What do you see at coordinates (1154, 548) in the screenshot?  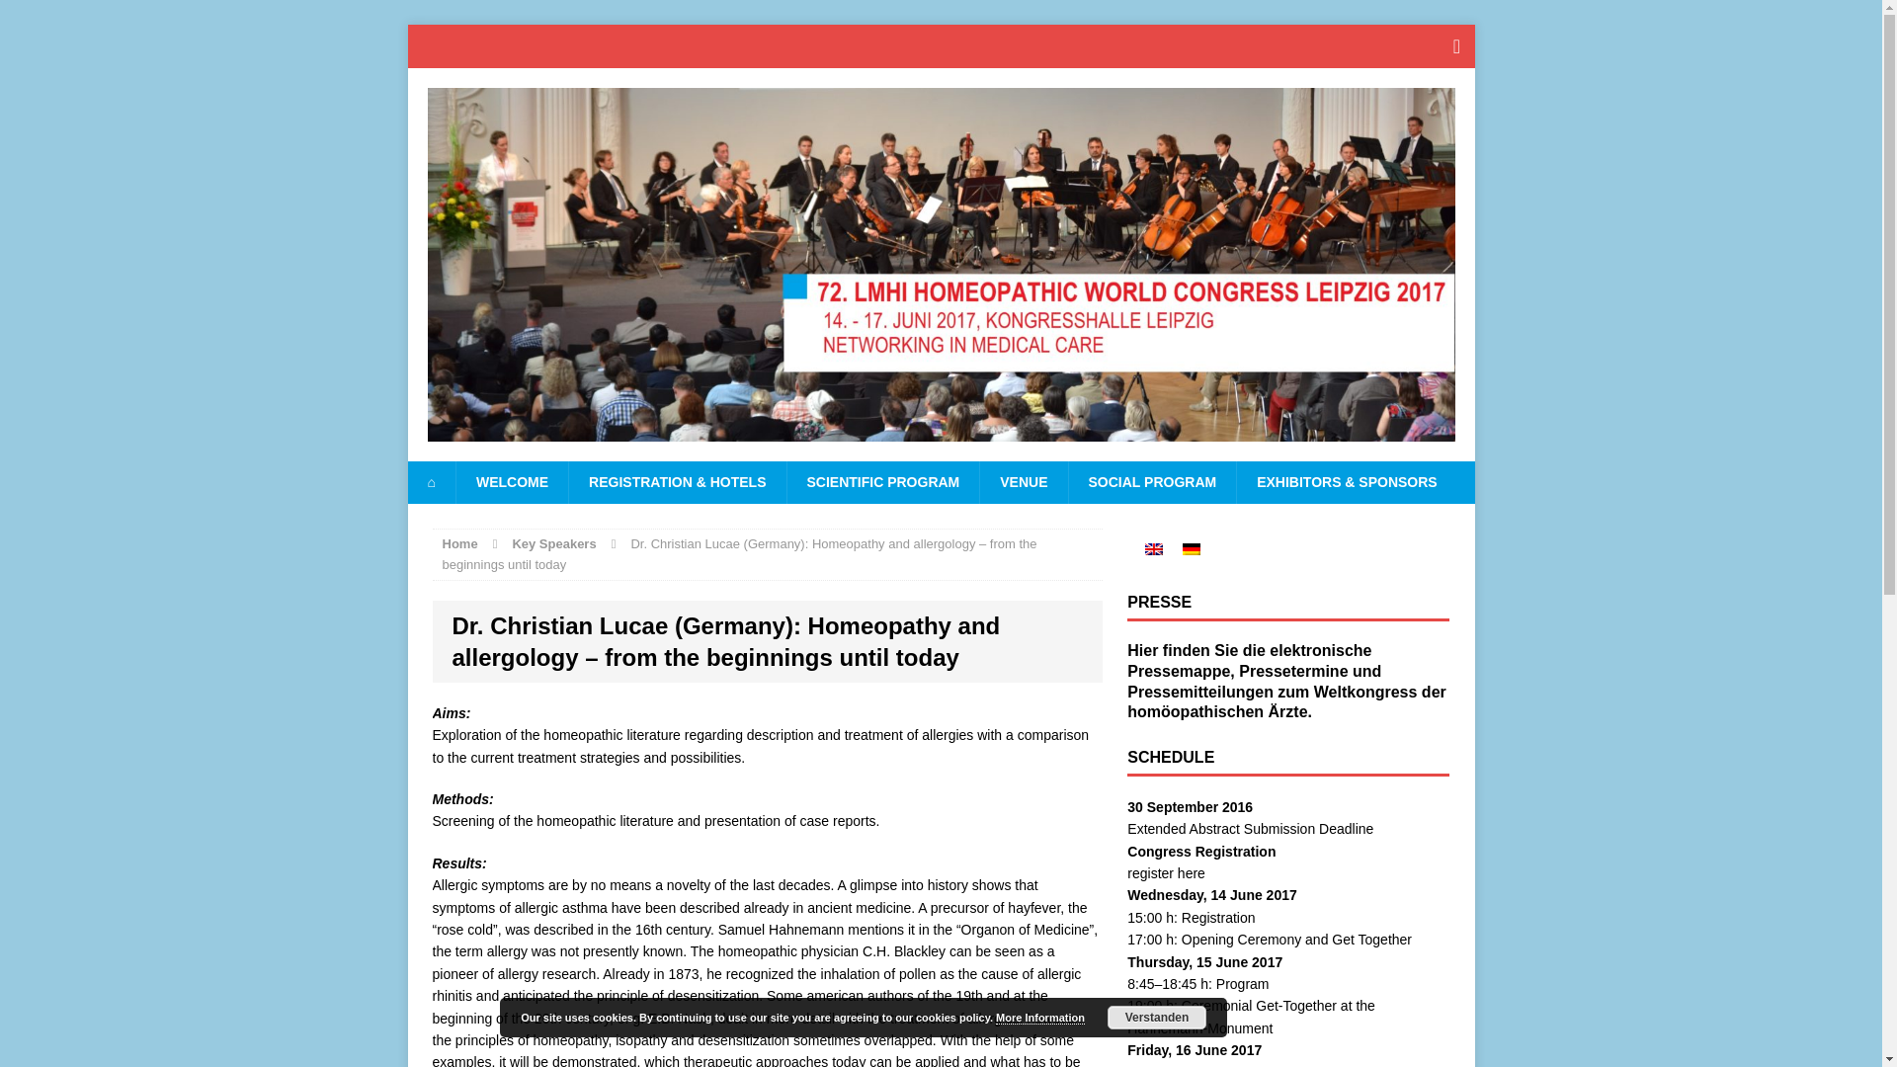 I see `English` at bounding box center [1154, 548].